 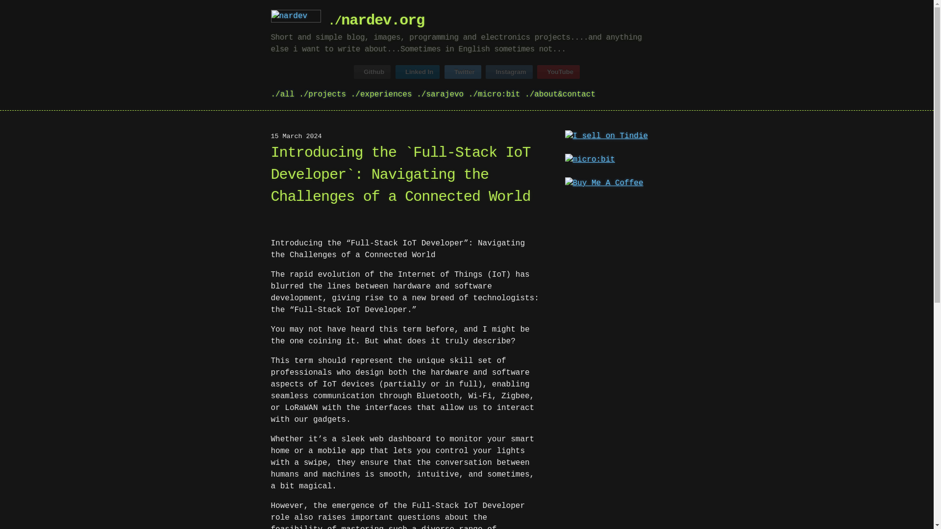 What do you see at coordinates (282, 94) in the screenshot?
I see `all` at bounding box center [282, 94].